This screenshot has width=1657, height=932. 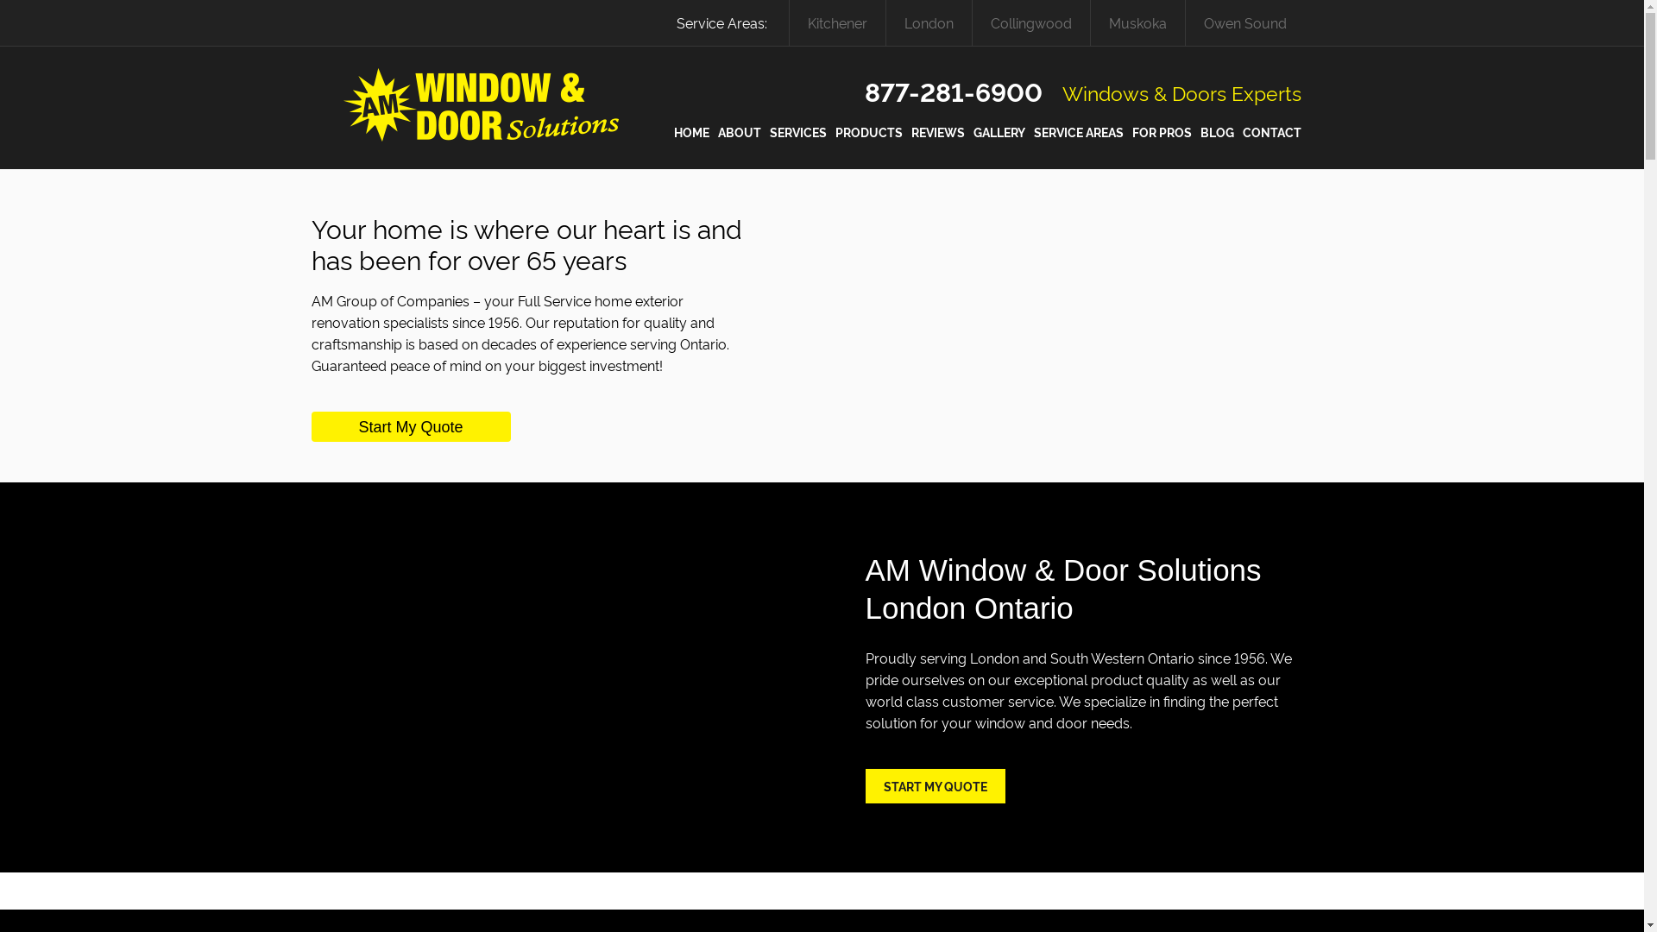 I want to click on ABOUT, so click(x=740, y=133).